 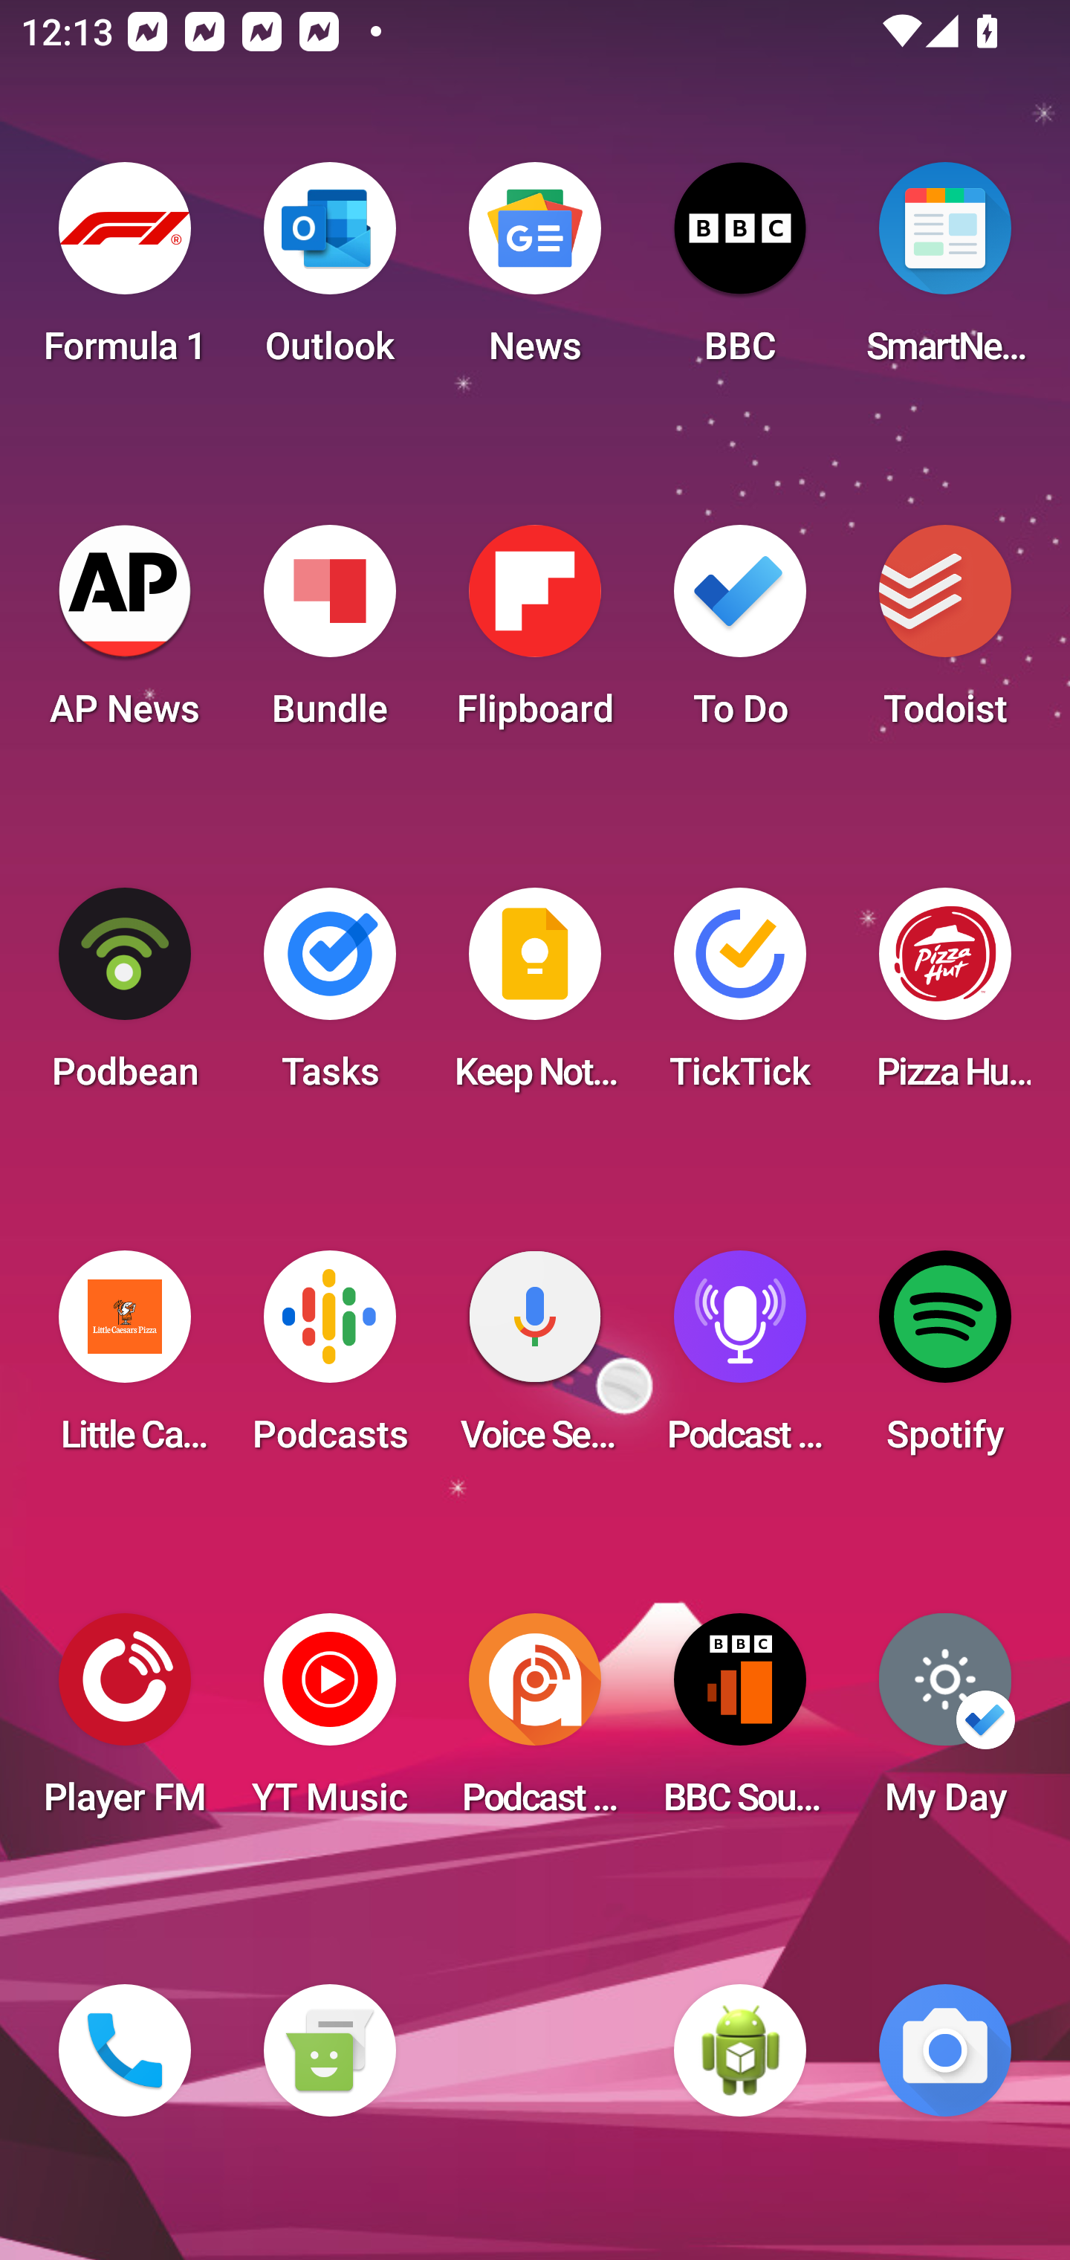 I want to click on Voice Search, so click(x=535, y=1360).